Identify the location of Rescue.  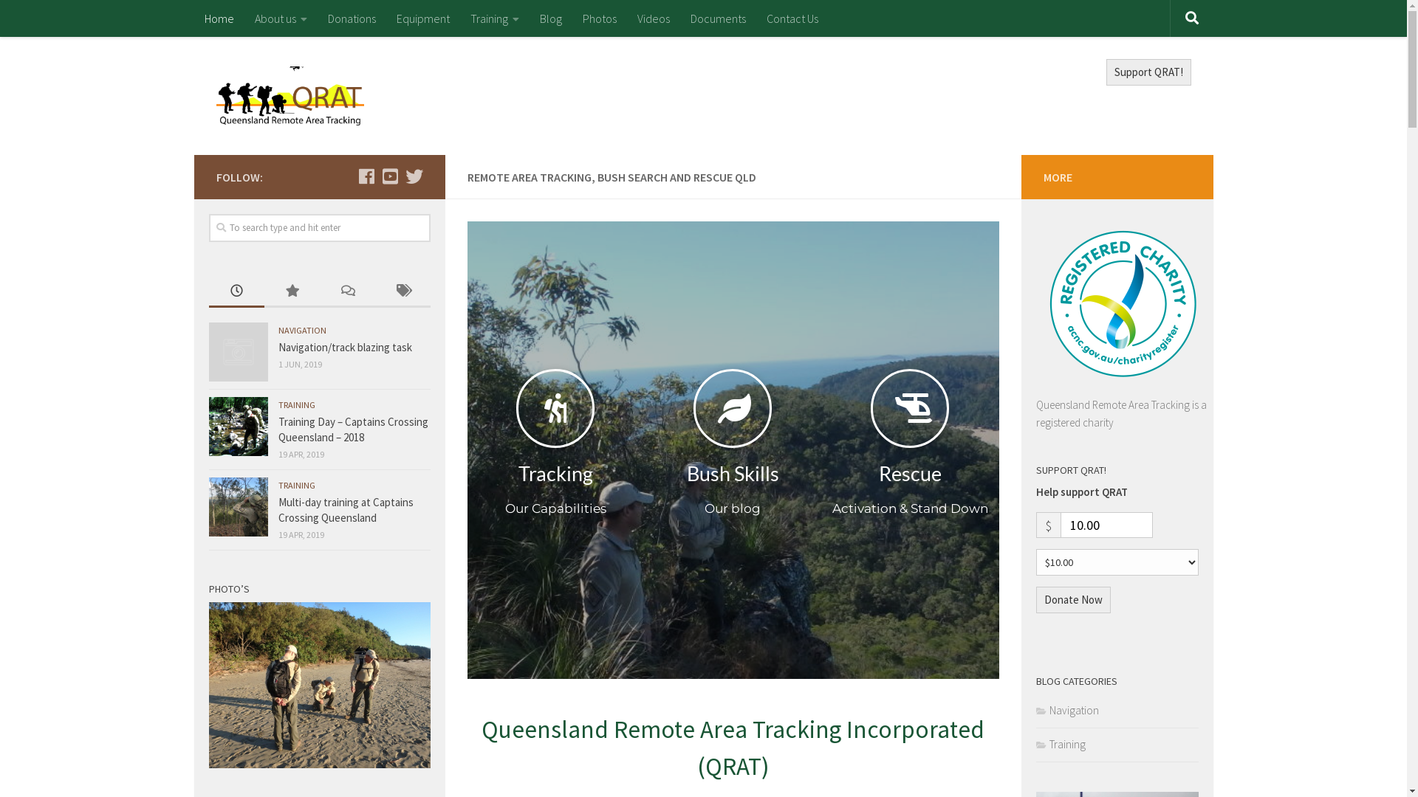
(910, 474).